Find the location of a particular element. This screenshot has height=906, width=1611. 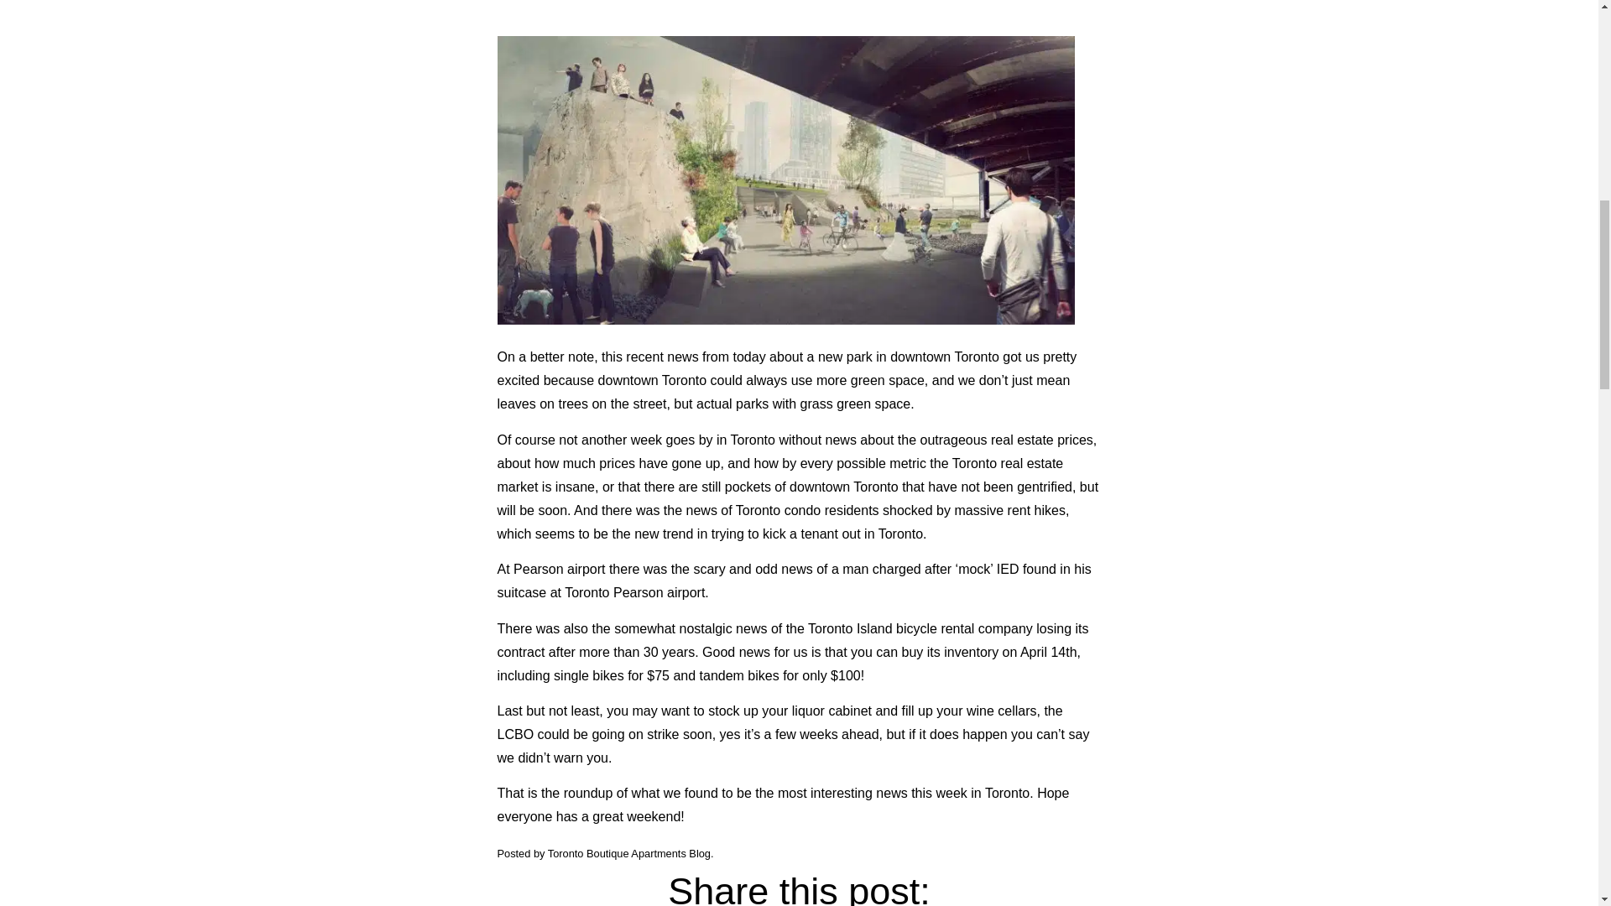

the LCBO could be going on strike soon is located at coordinates (779, 723).